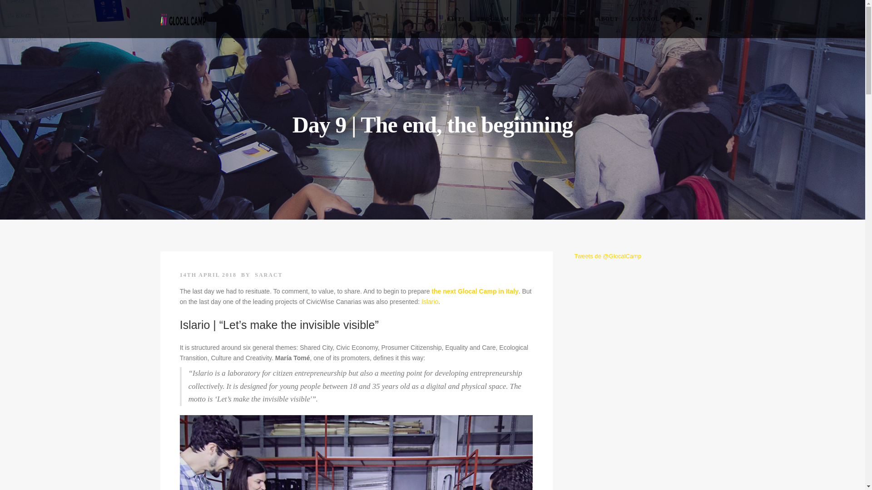 The width and height of the screenshot is (872, 490). I want to click on ABOUT, so click(608, 19).